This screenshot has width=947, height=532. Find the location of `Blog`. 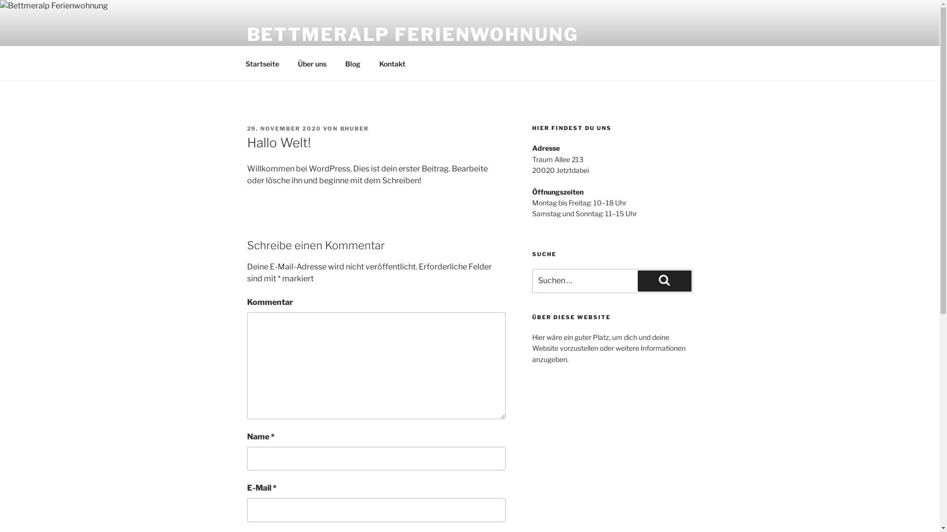

Blog is located at coordinates (353, 63).